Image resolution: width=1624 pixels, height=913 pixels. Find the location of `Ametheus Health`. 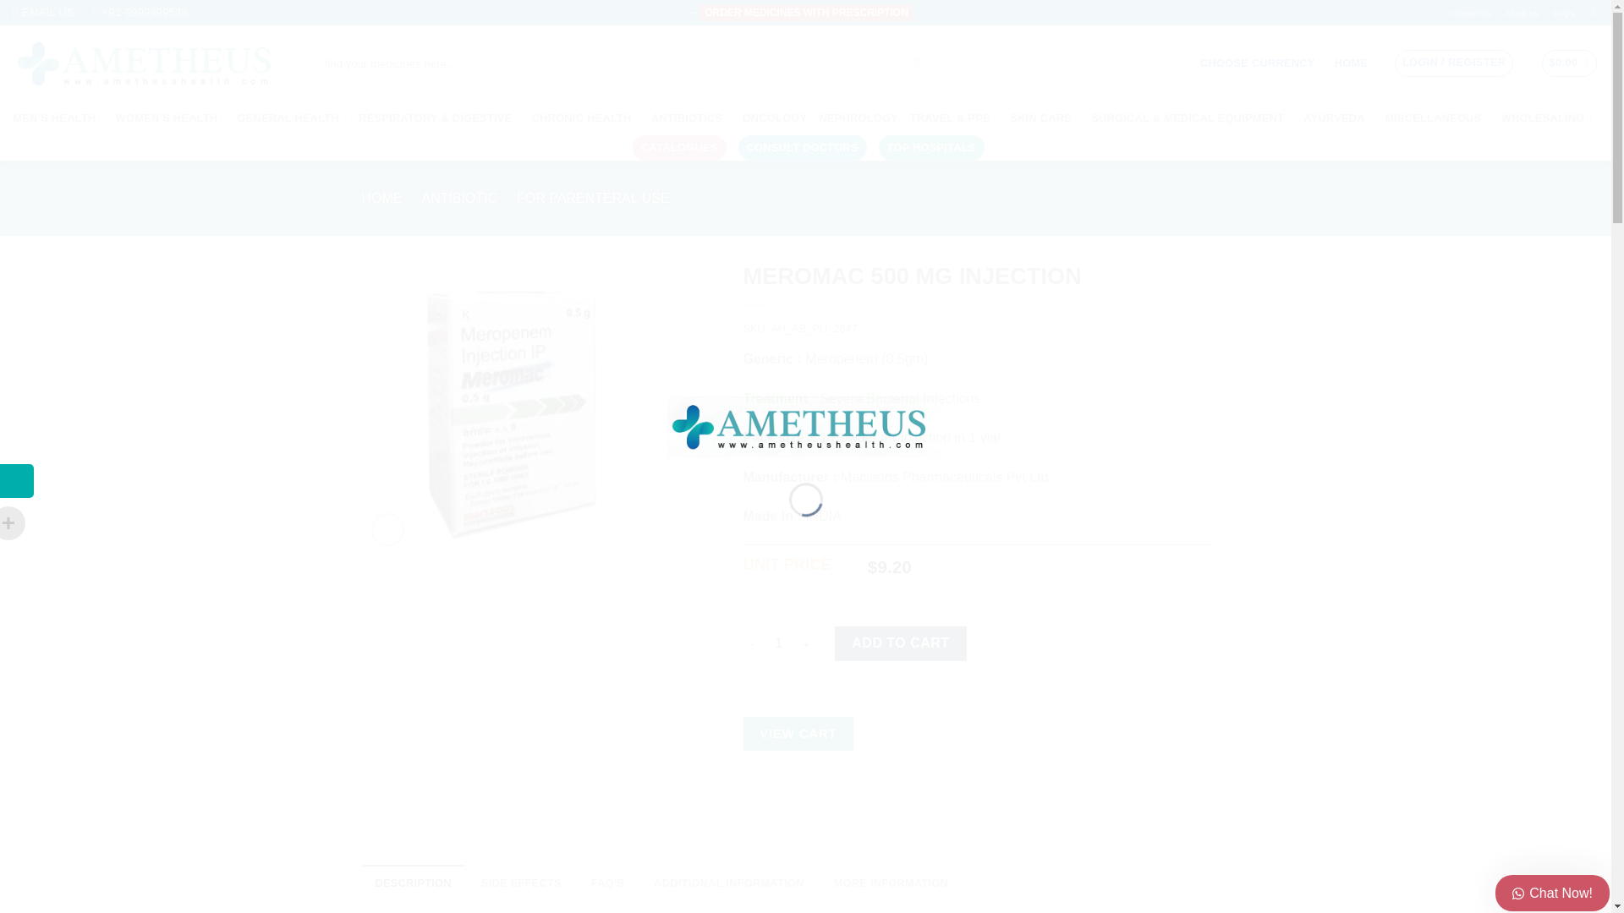

Ametheus Health is located at coordinates (804, 424).